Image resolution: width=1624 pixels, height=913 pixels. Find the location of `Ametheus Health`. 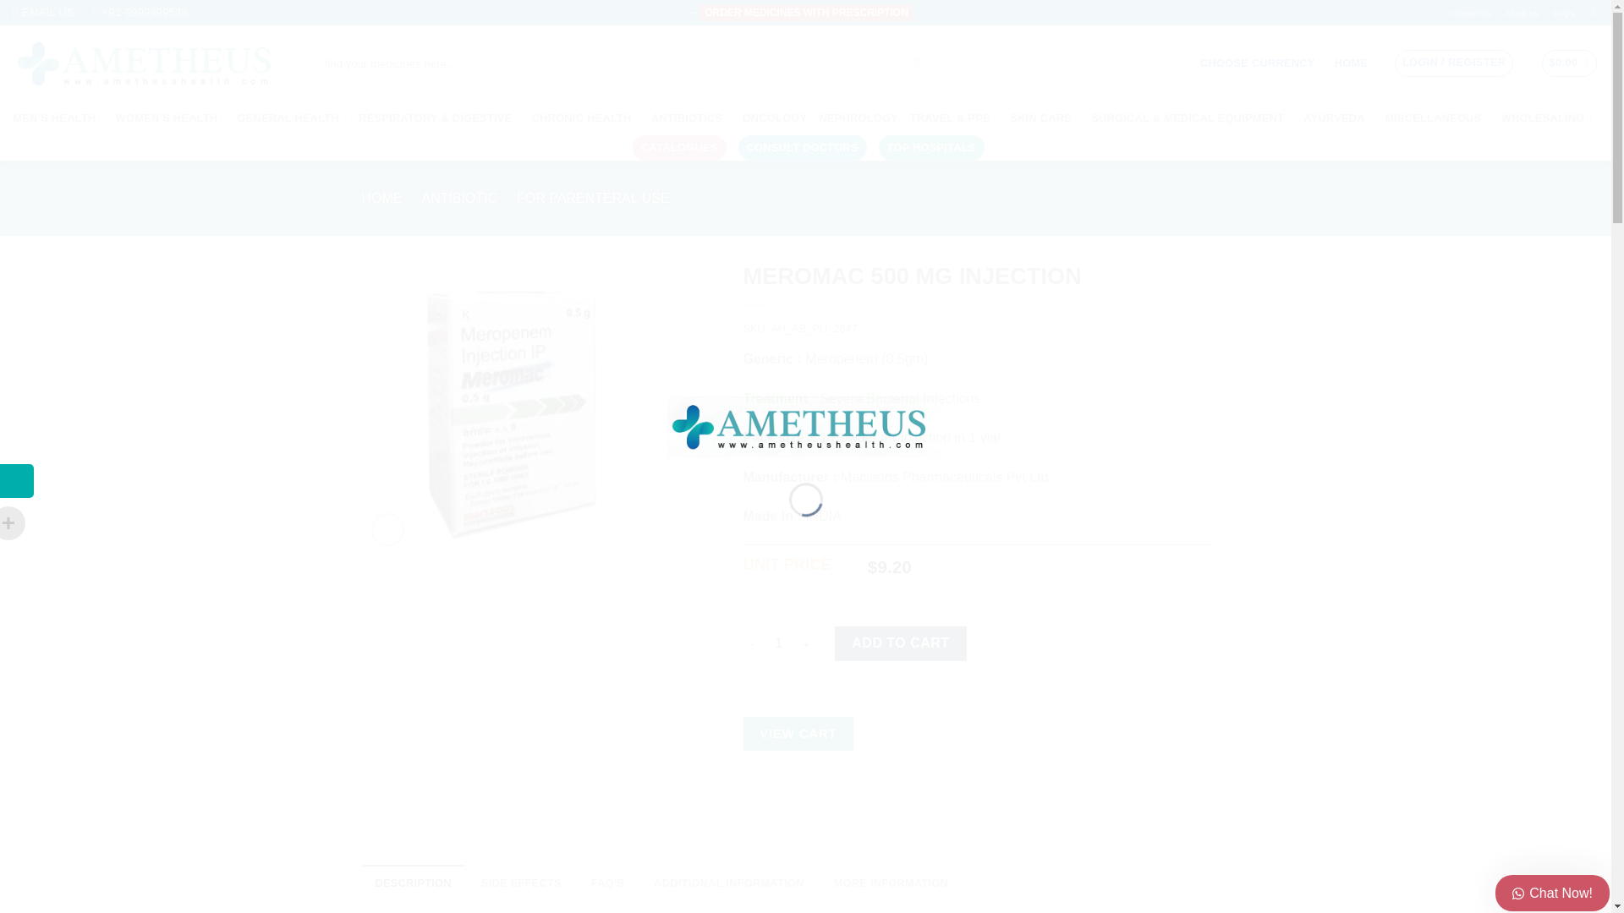

Ametheus Health is located at coordinates (804, 424).